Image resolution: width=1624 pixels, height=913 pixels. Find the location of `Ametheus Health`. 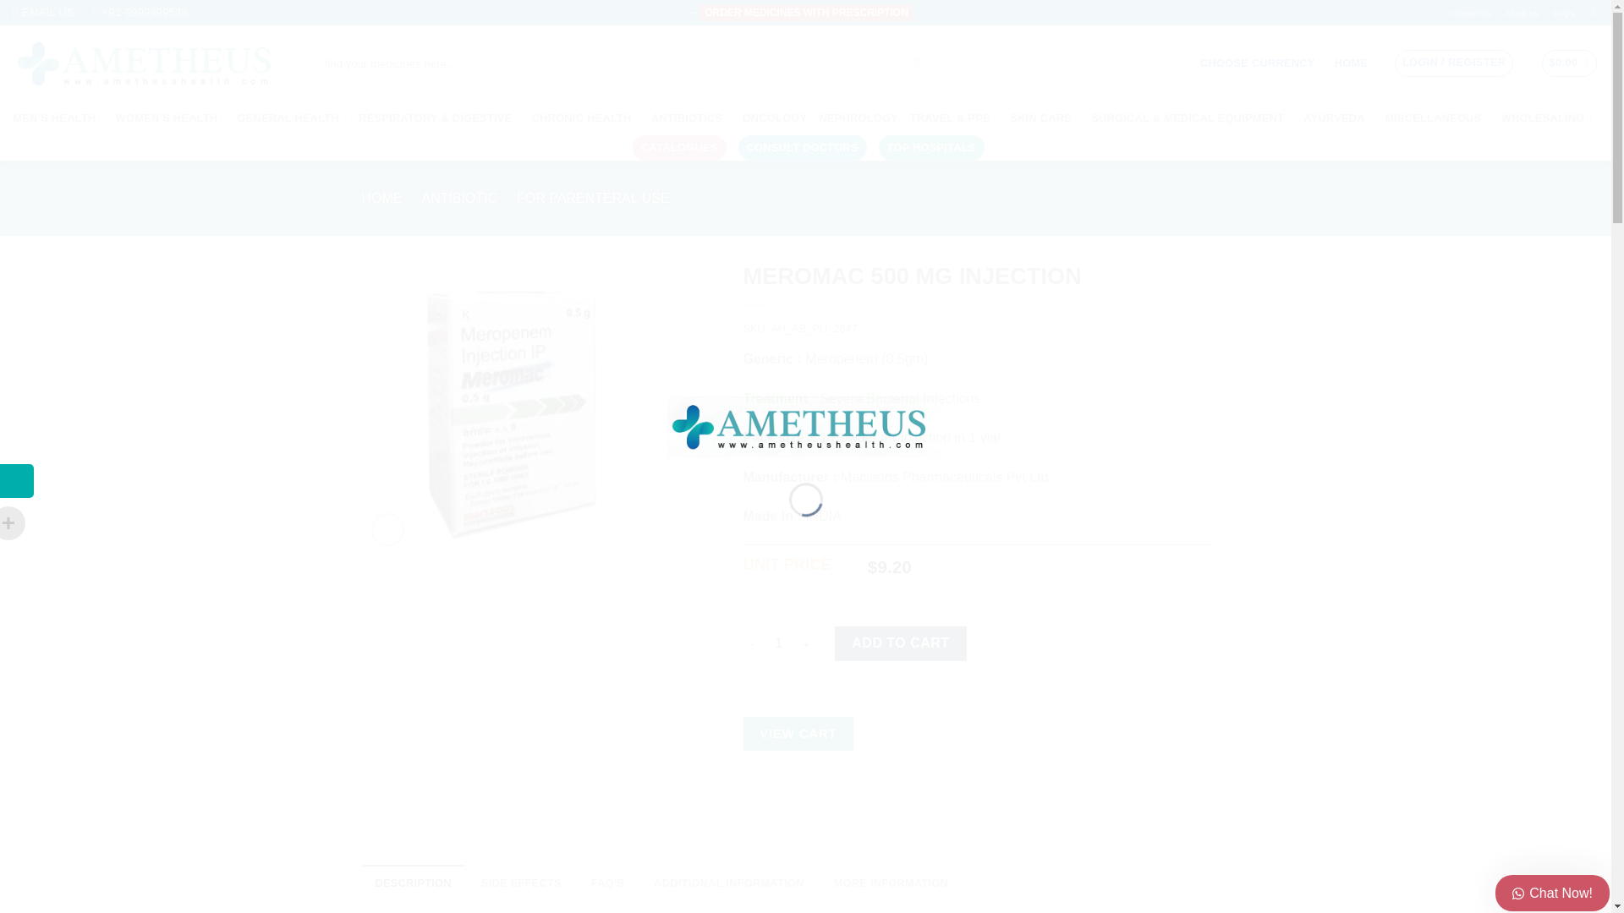

Ametheus Health is located at coordinates (804, 424).